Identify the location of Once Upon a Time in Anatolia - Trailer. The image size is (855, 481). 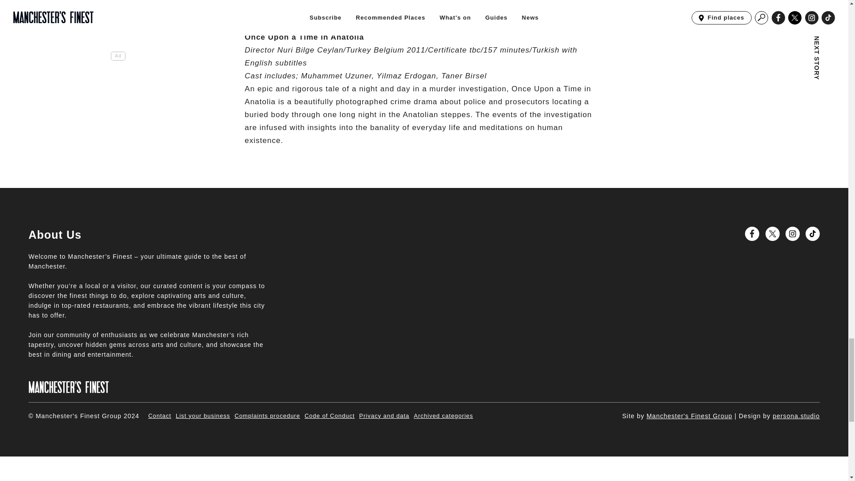
(356, 6).